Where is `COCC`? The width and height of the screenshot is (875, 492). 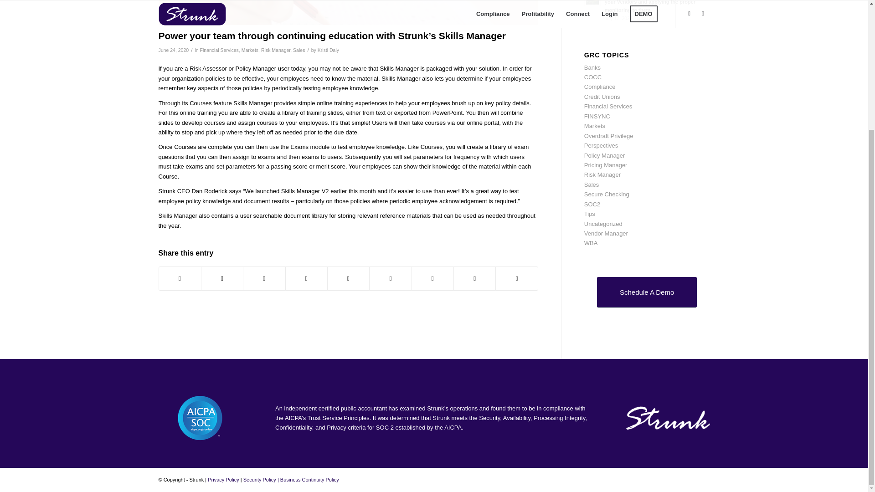 COCC is located at coordinates (593, 77).